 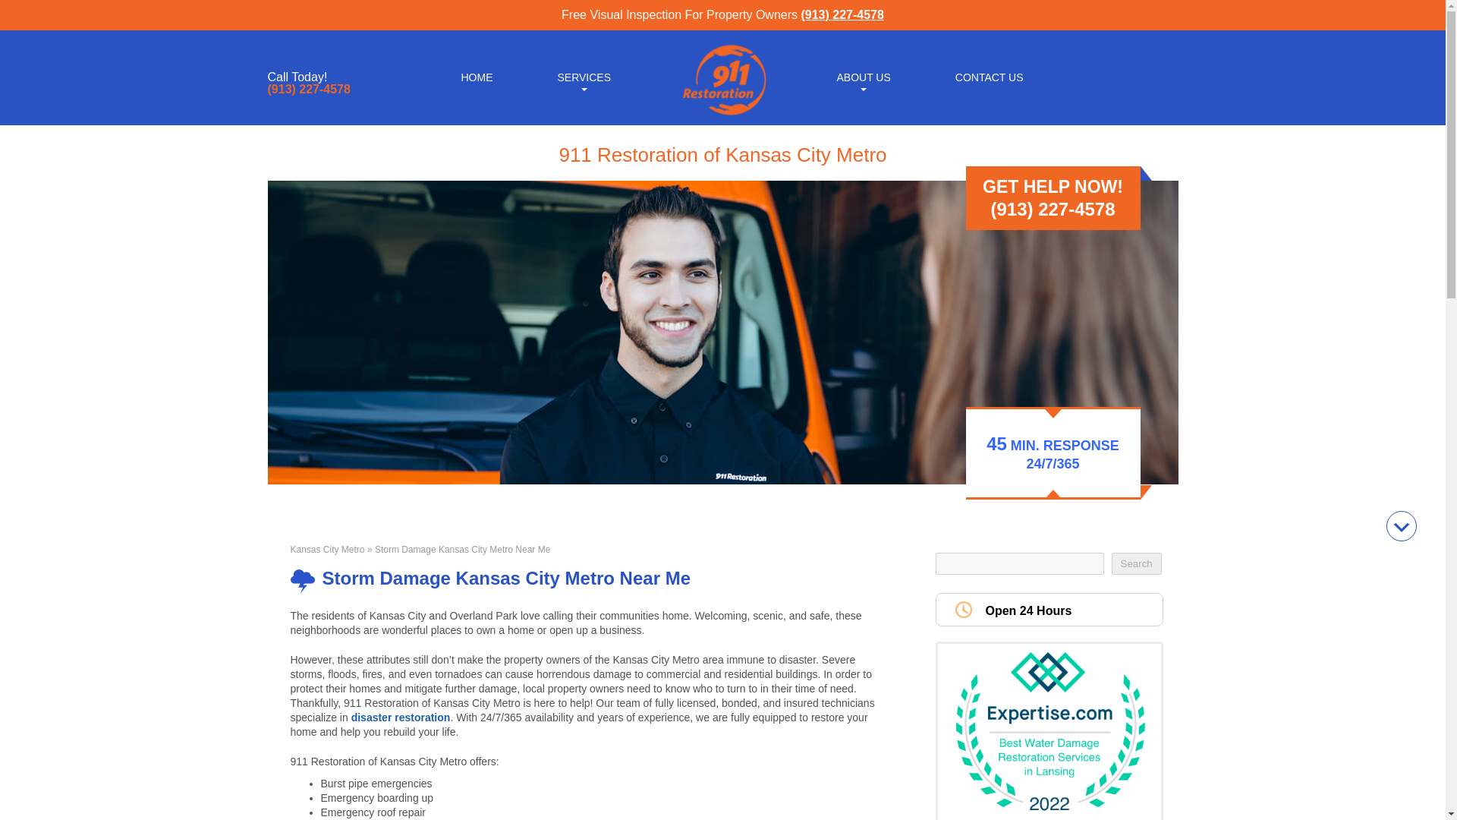 I want to click on ABOUT US, so click(x=863, y=76).